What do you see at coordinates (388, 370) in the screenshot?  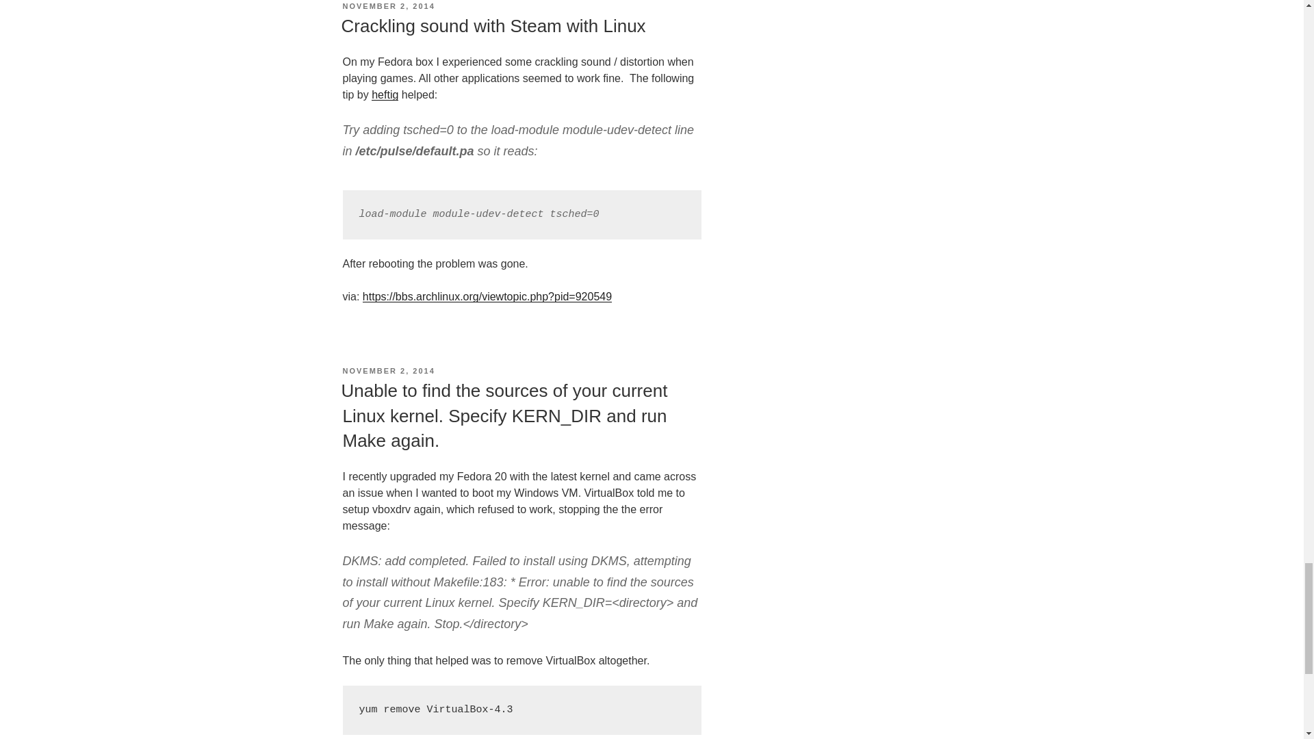 I see `NOVEMBER 2, 2014` at bounding box center [388, 370].